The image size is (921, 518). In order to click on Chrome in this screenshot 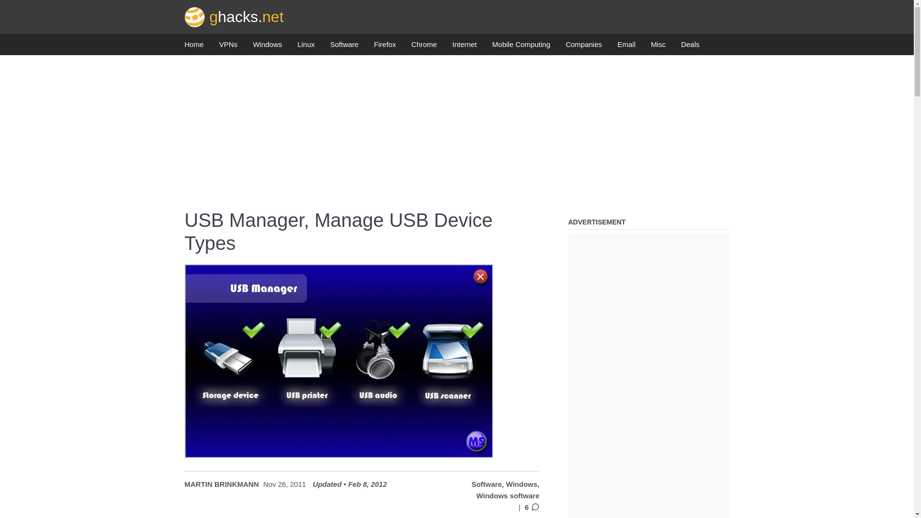, I will do `click(424, 47)`.